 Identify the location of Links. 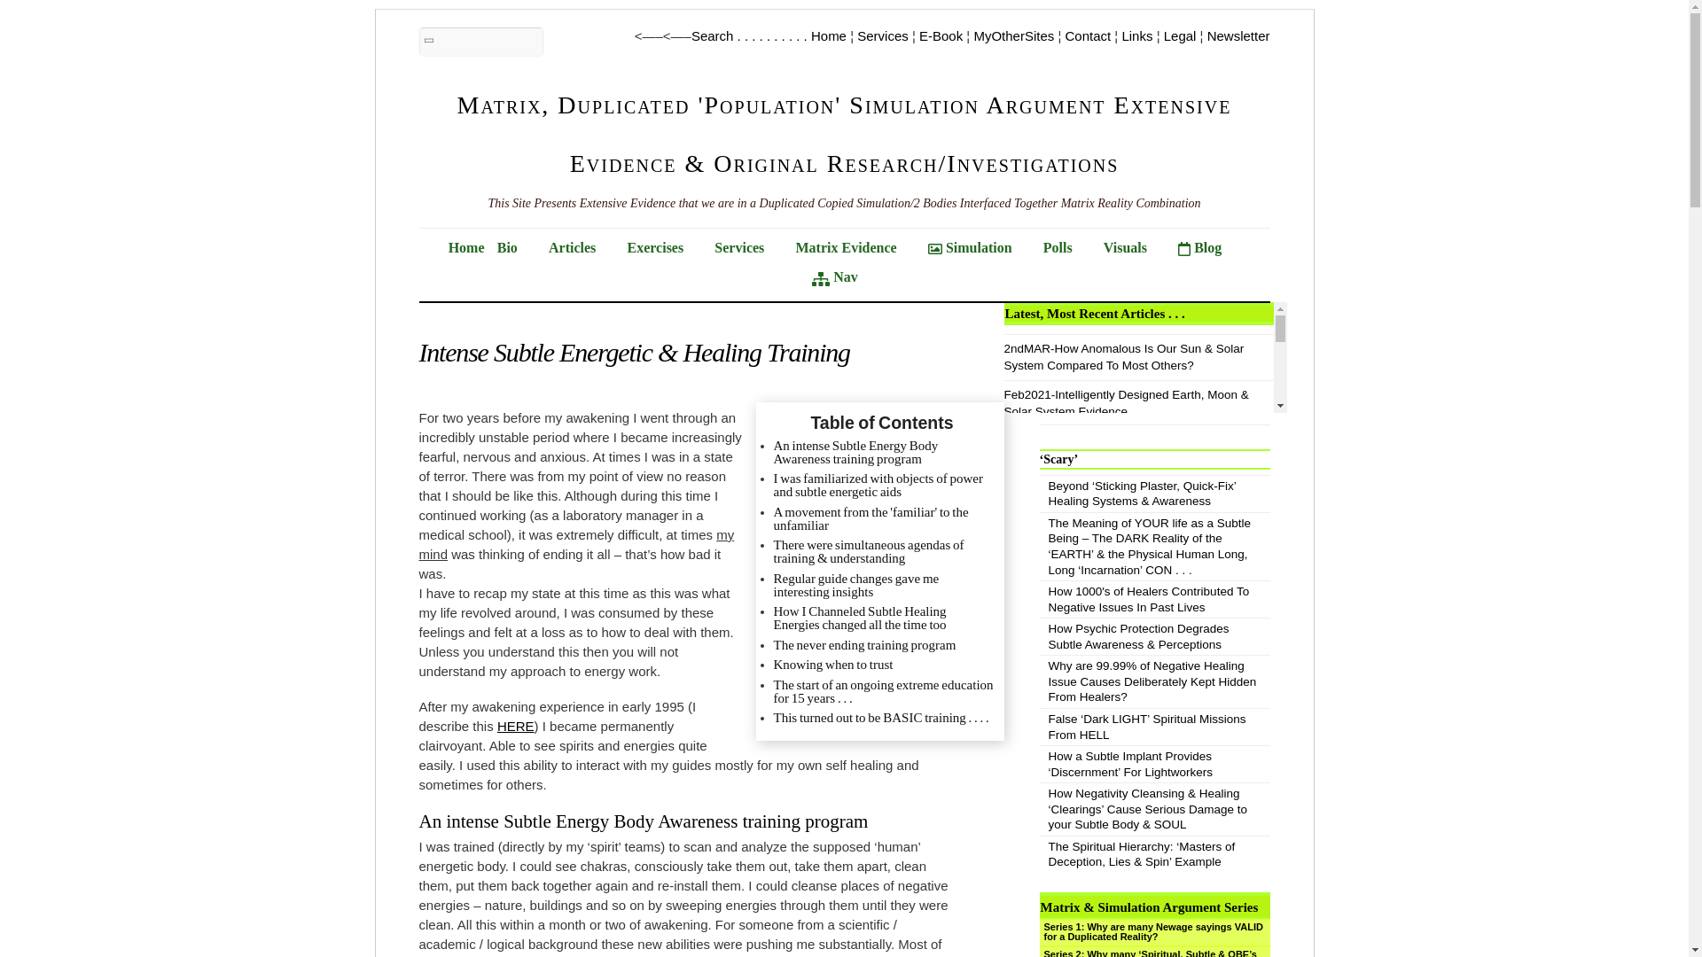
(1136, 35).